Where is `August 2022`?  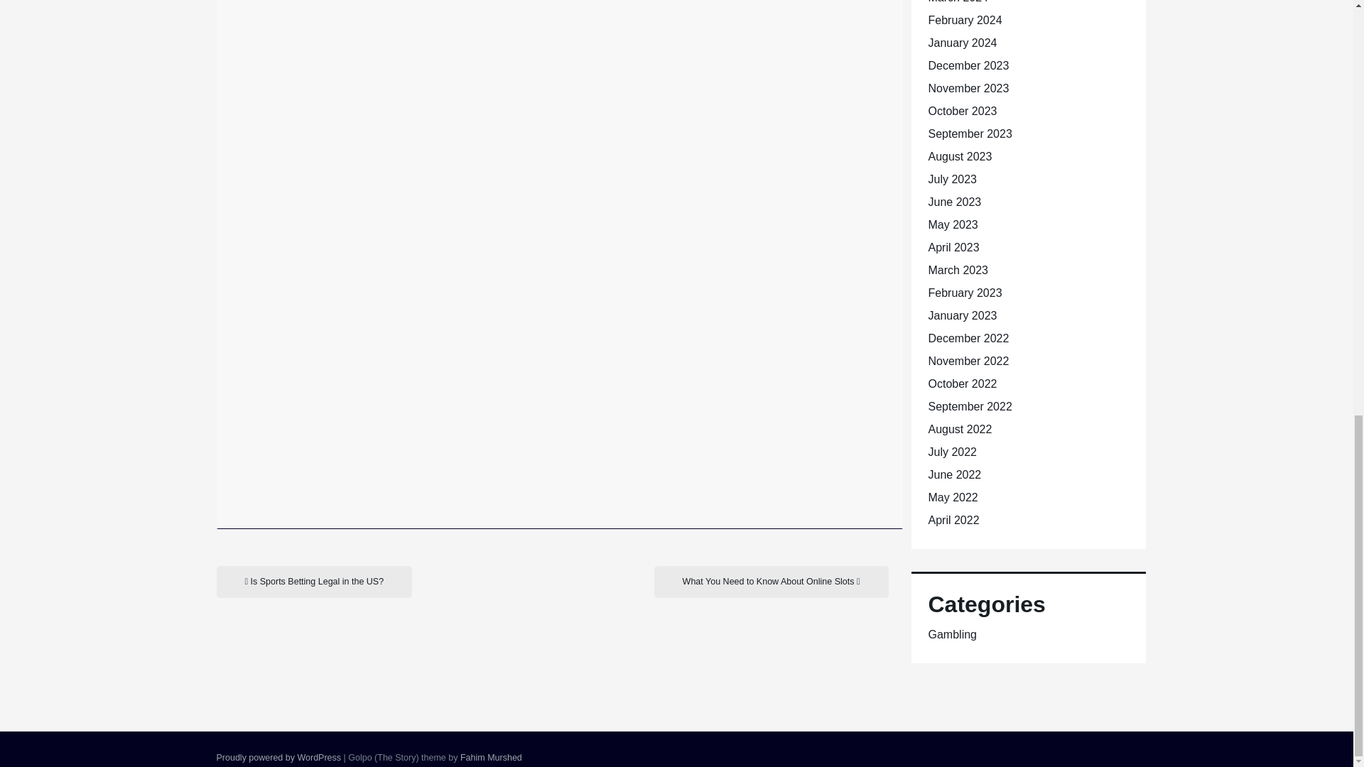 August 2022 is located at coordinates (959, 429).